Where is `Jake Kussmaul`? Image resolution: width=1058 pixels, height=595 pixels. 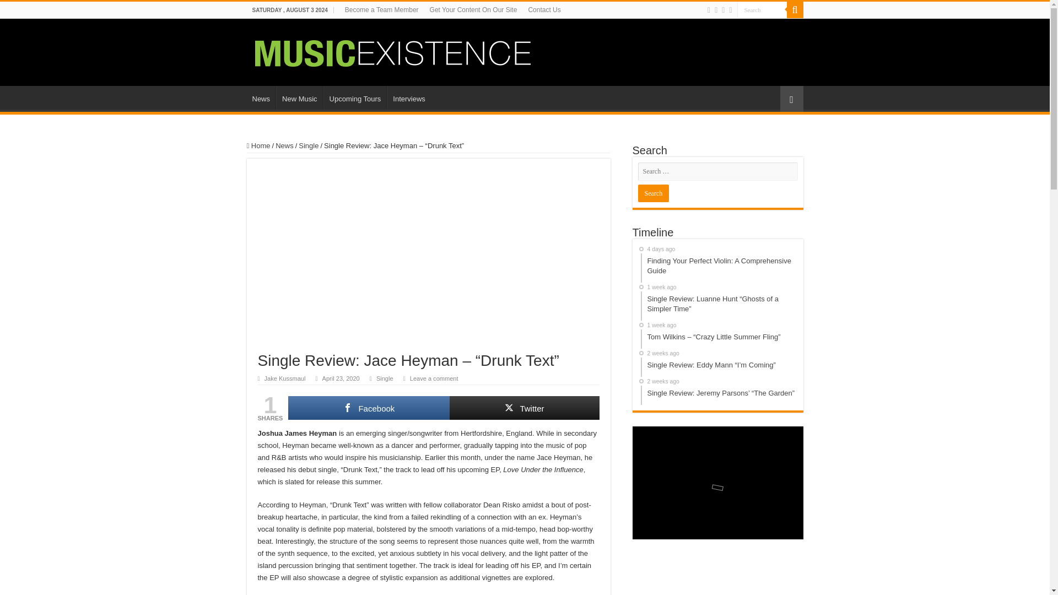
Jake Kussmaul is located at coordinates (285, 378).